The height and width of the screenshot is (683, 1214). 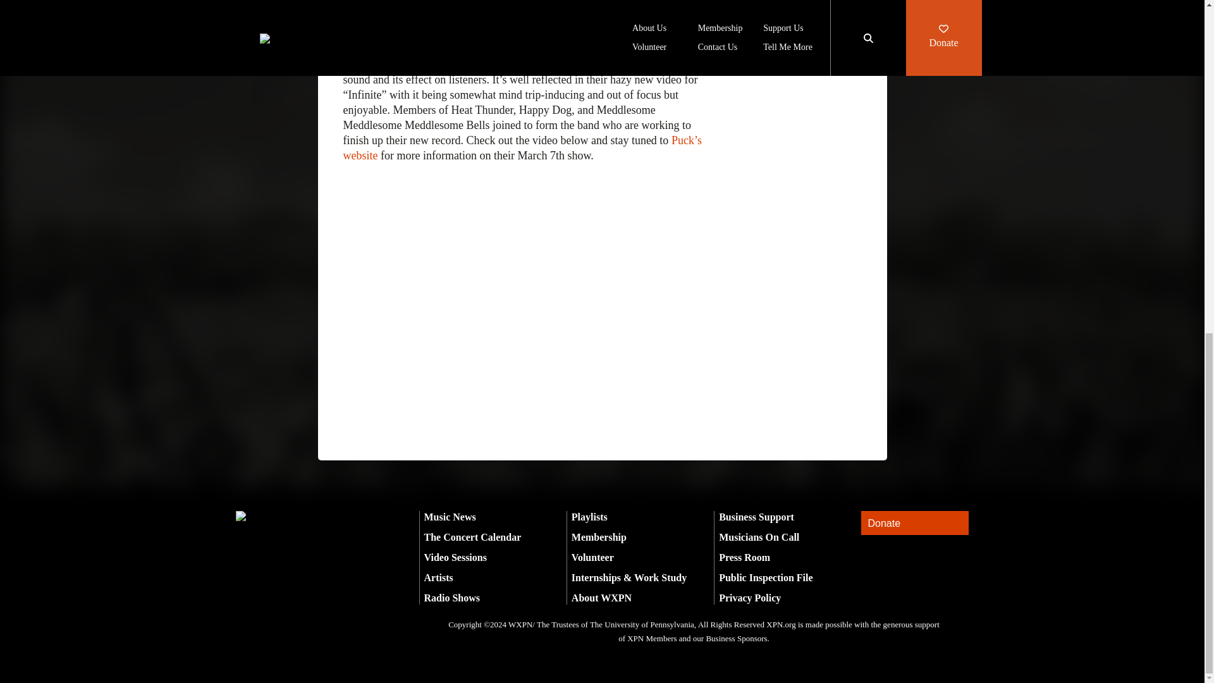 I want to click on Press Room, so click(x=744, y=557).